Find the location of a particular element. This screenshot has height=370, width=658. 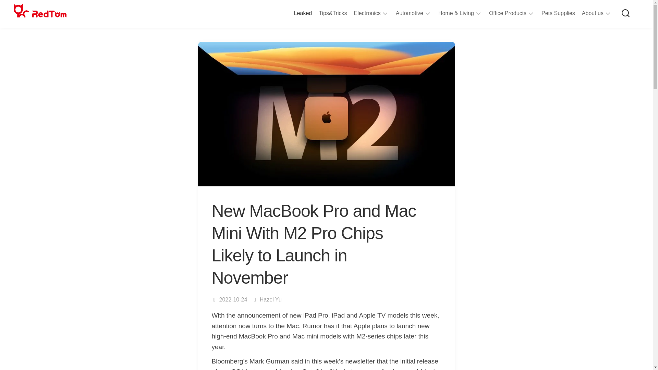

Hazel Yu is located at coordinates (271, 299).